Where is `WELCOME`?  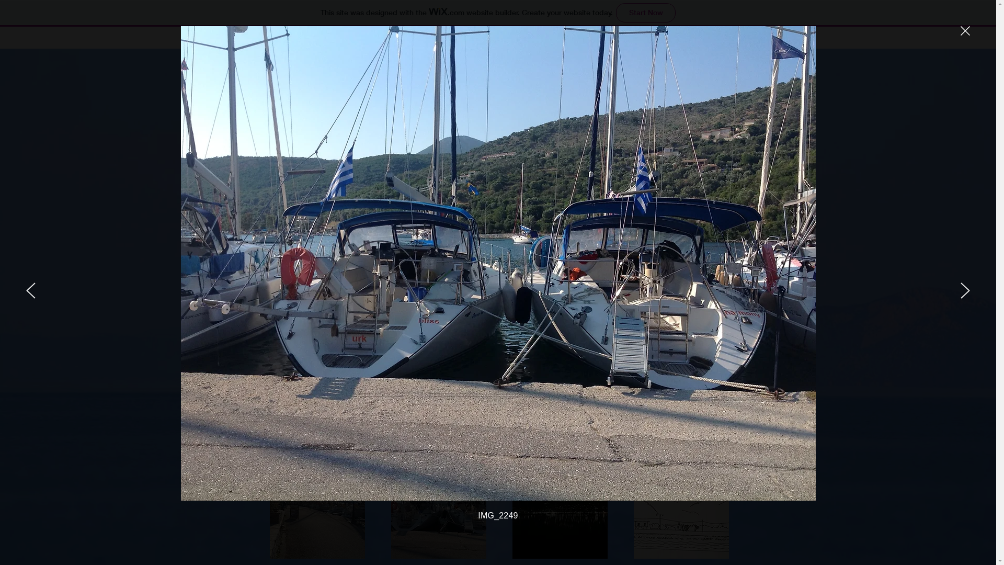
WELCOME is located at coordinates (270, 41).